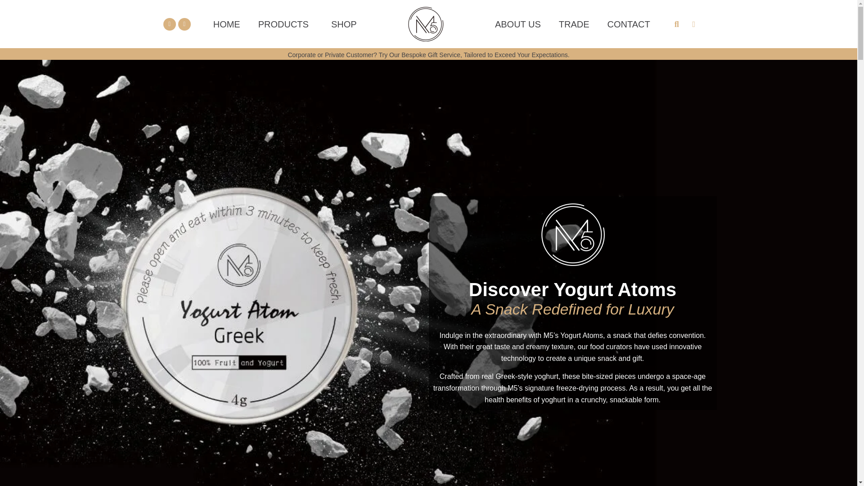 The image size is (864, 486). I want to click on SHOP, so click(344, 23).